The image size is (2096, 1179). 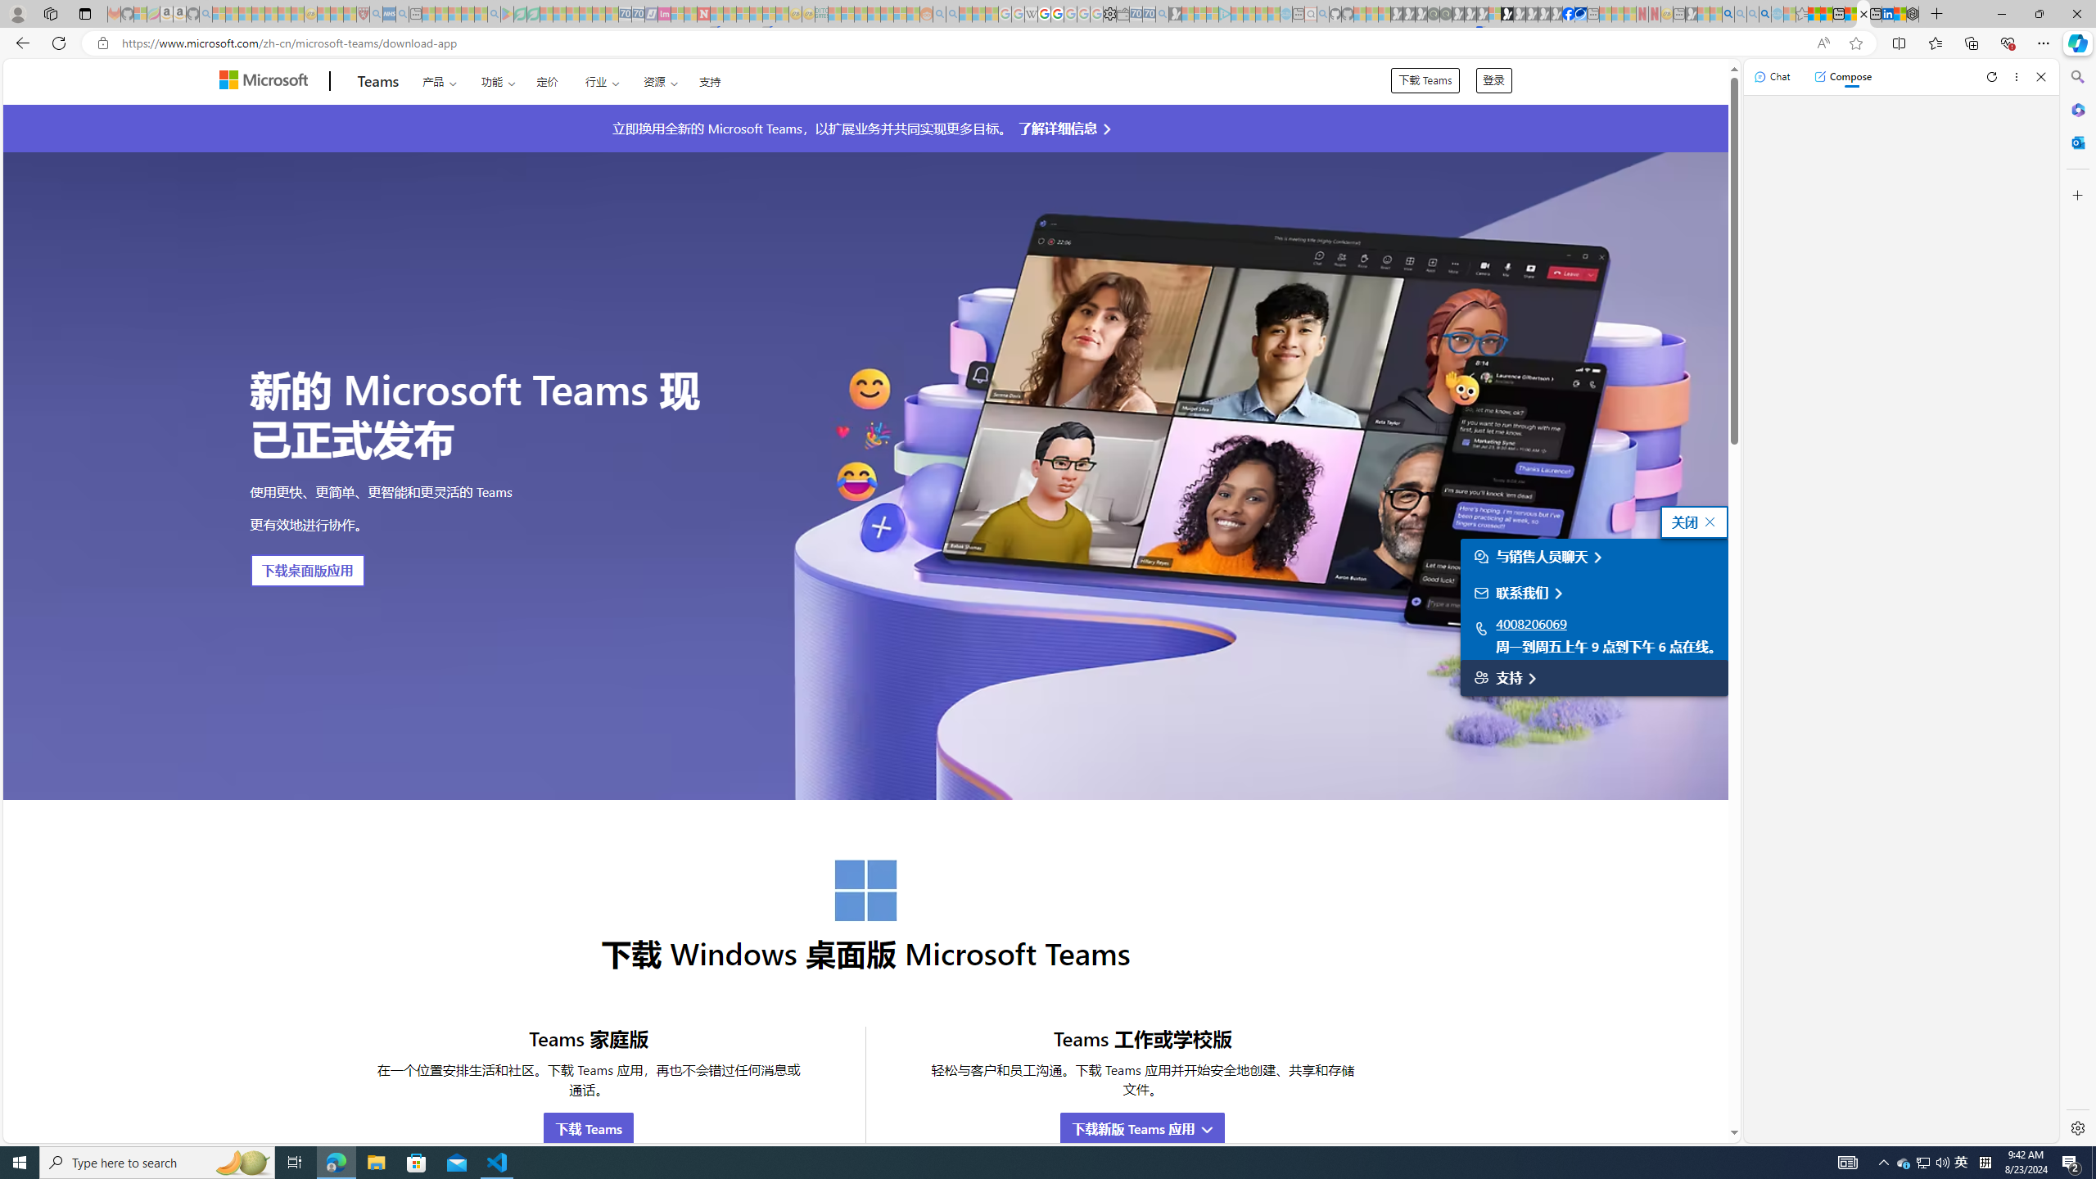 What do you see at coordinates (1045, 14) in the screenshot?
I see `Privacy Help Center - Policies Help` at bounding box center [1045, 14].